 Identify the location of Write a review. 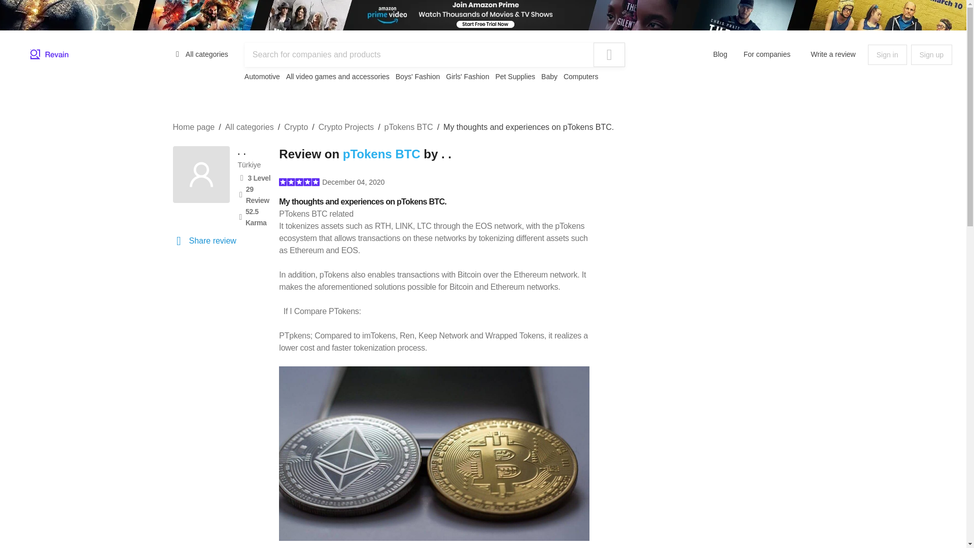
(833, 54).